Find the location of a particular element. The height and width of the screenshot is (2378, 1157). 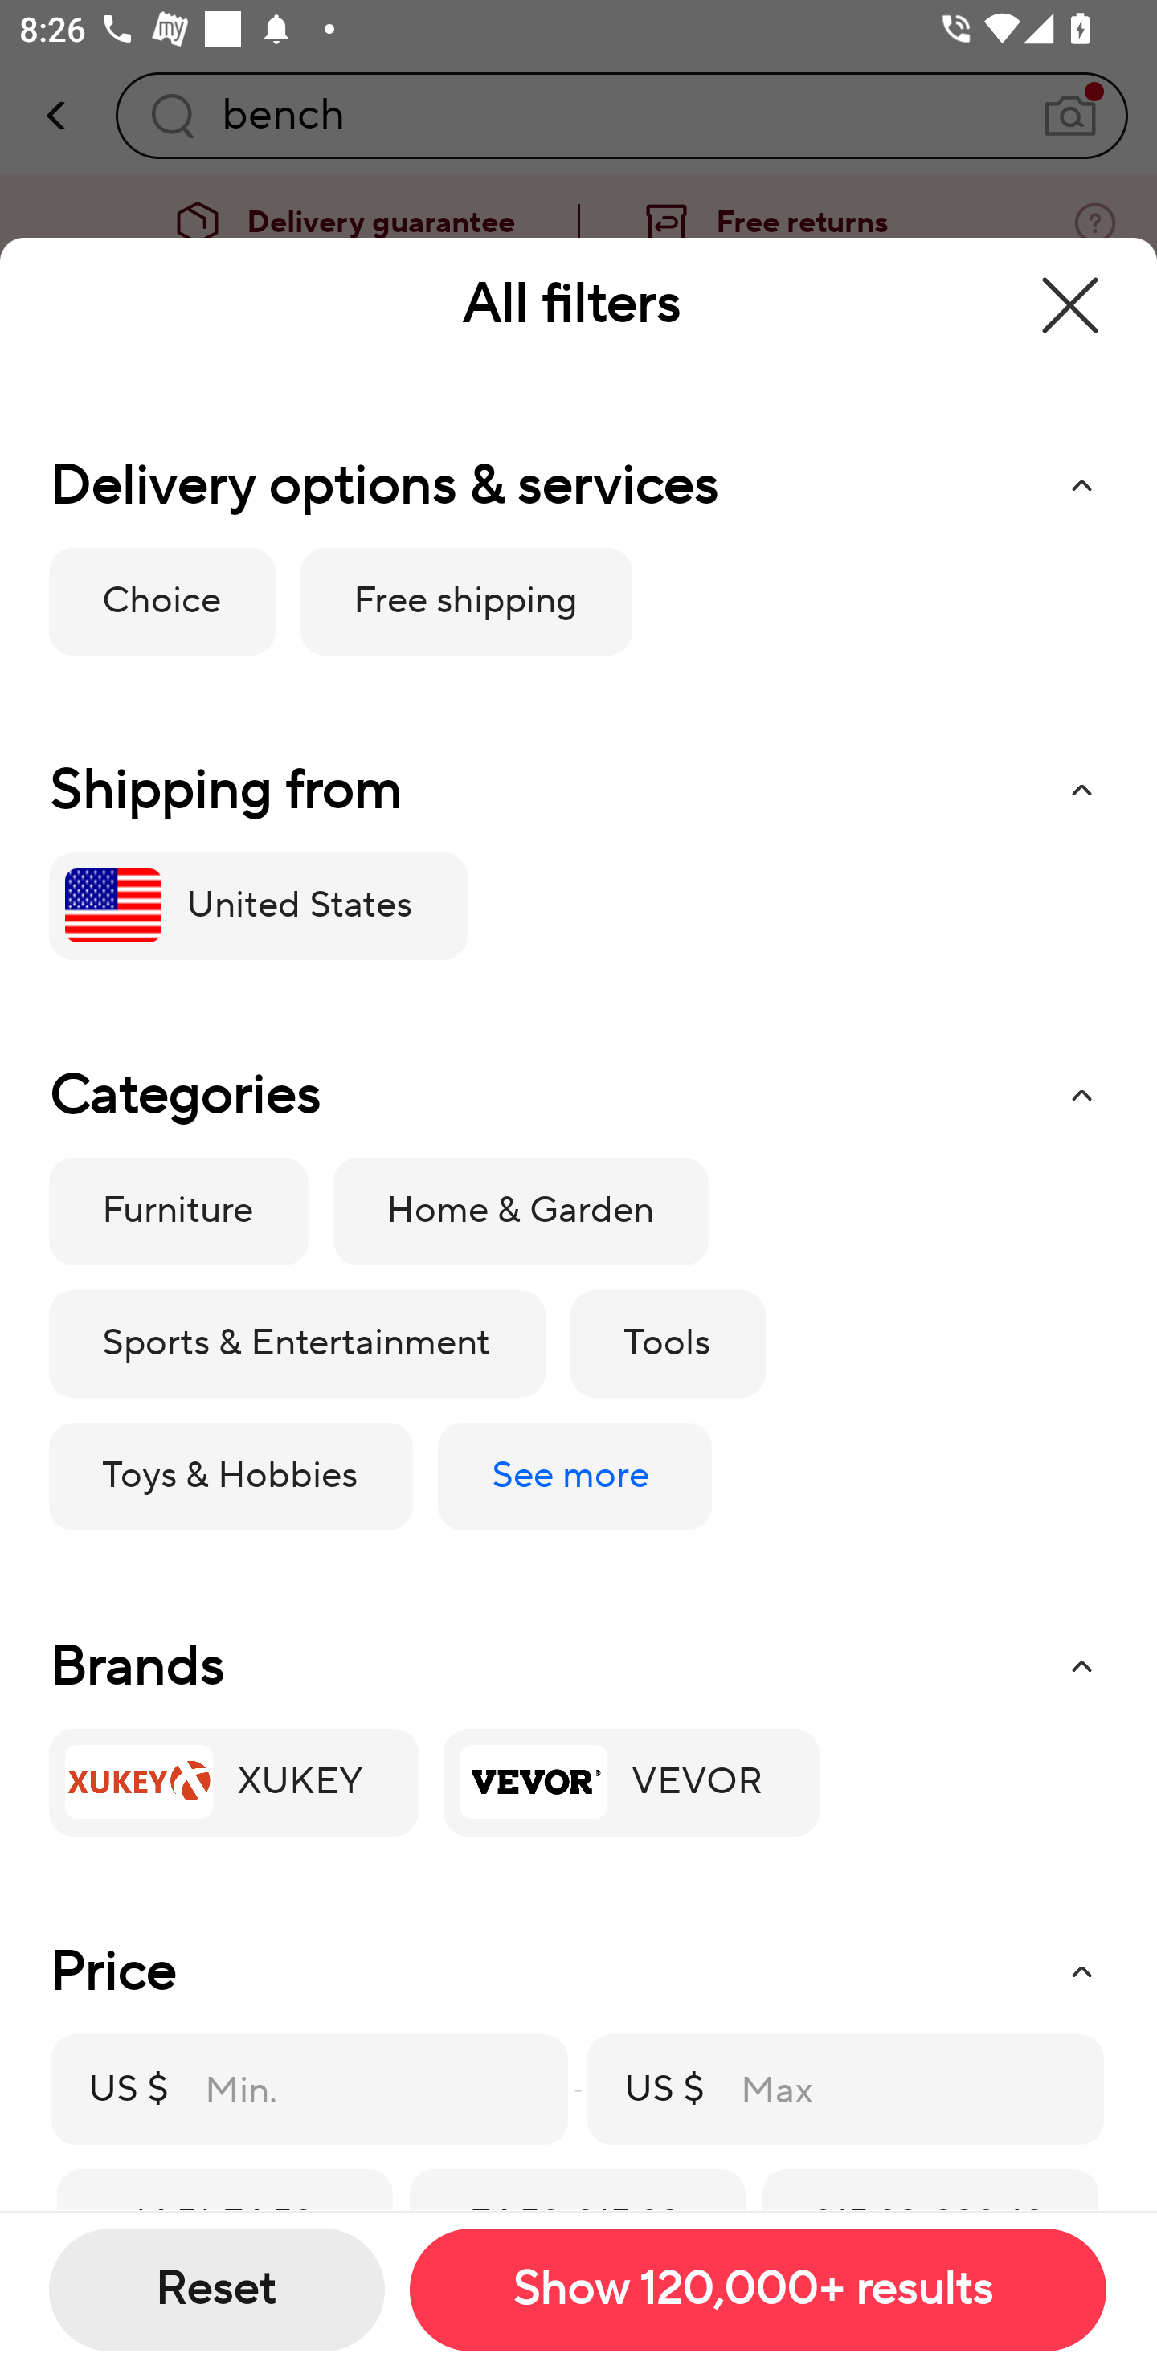

Free shipping is located at coordinates (466, 601).